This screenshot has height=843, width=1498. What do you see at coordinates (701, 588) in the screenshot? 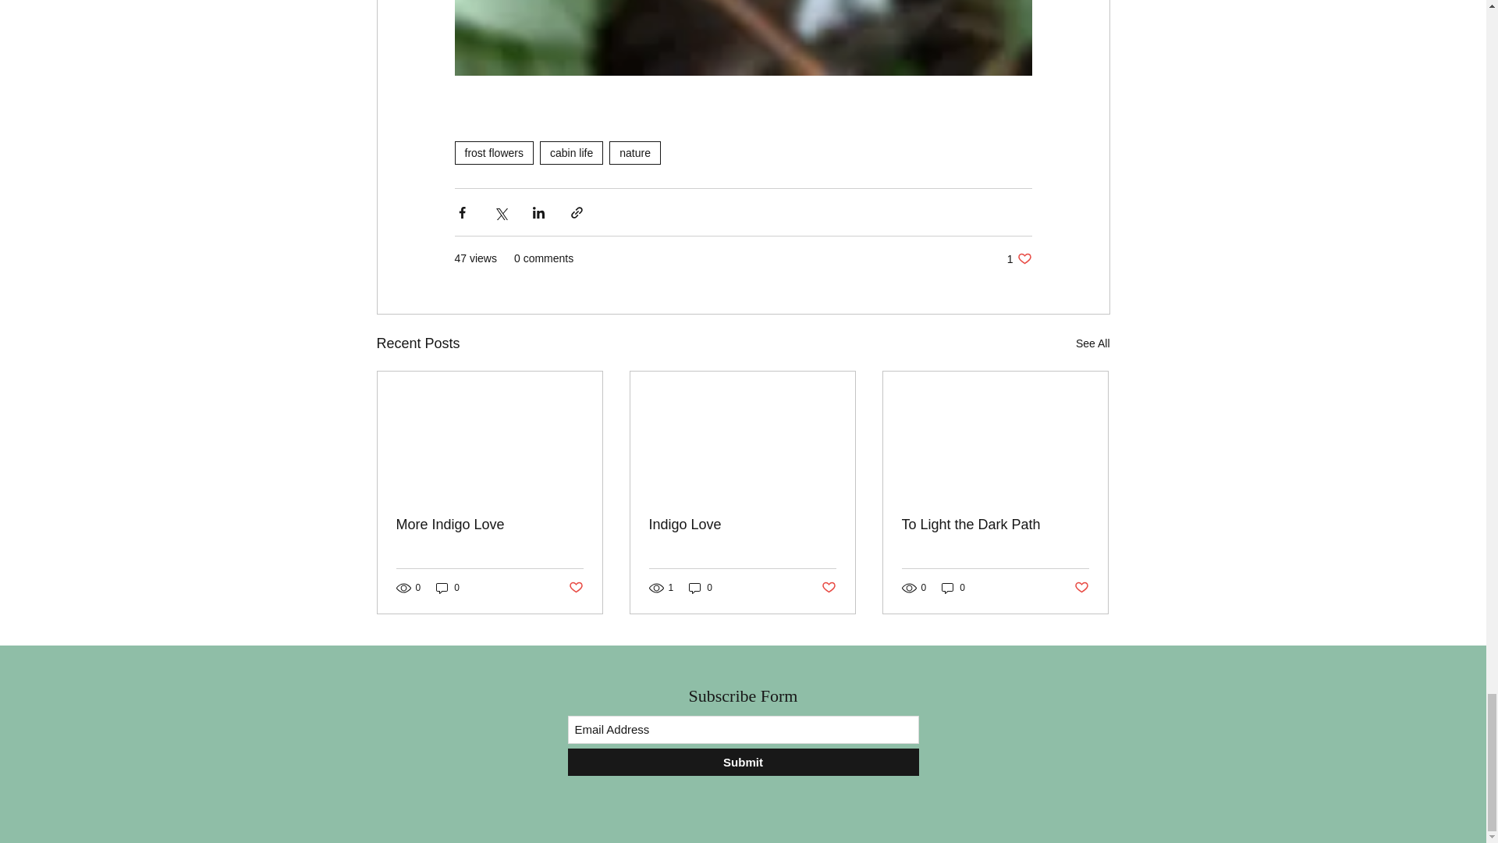
I see `0` at bounding box center [701, 588].